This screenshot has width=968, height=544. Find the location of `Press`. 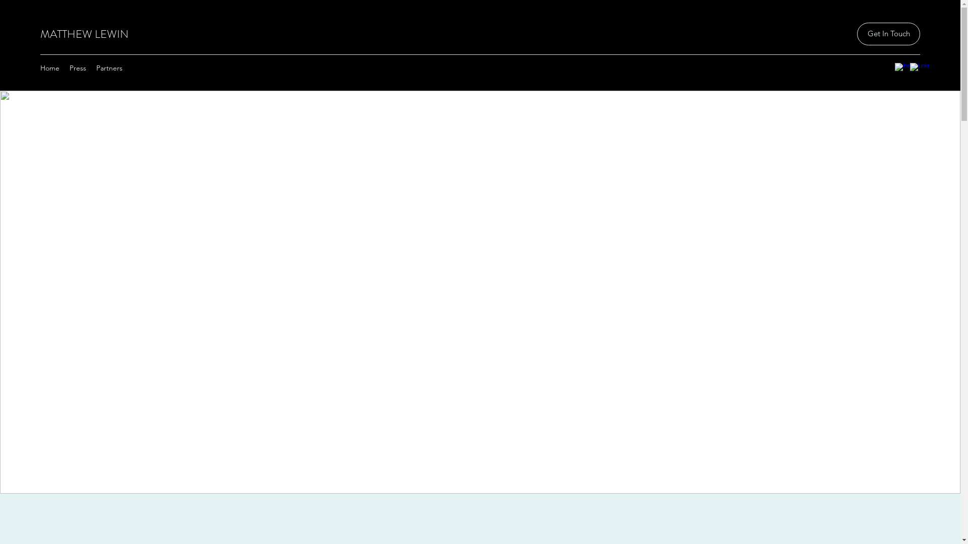

Press is located at coordinates (78, 68).